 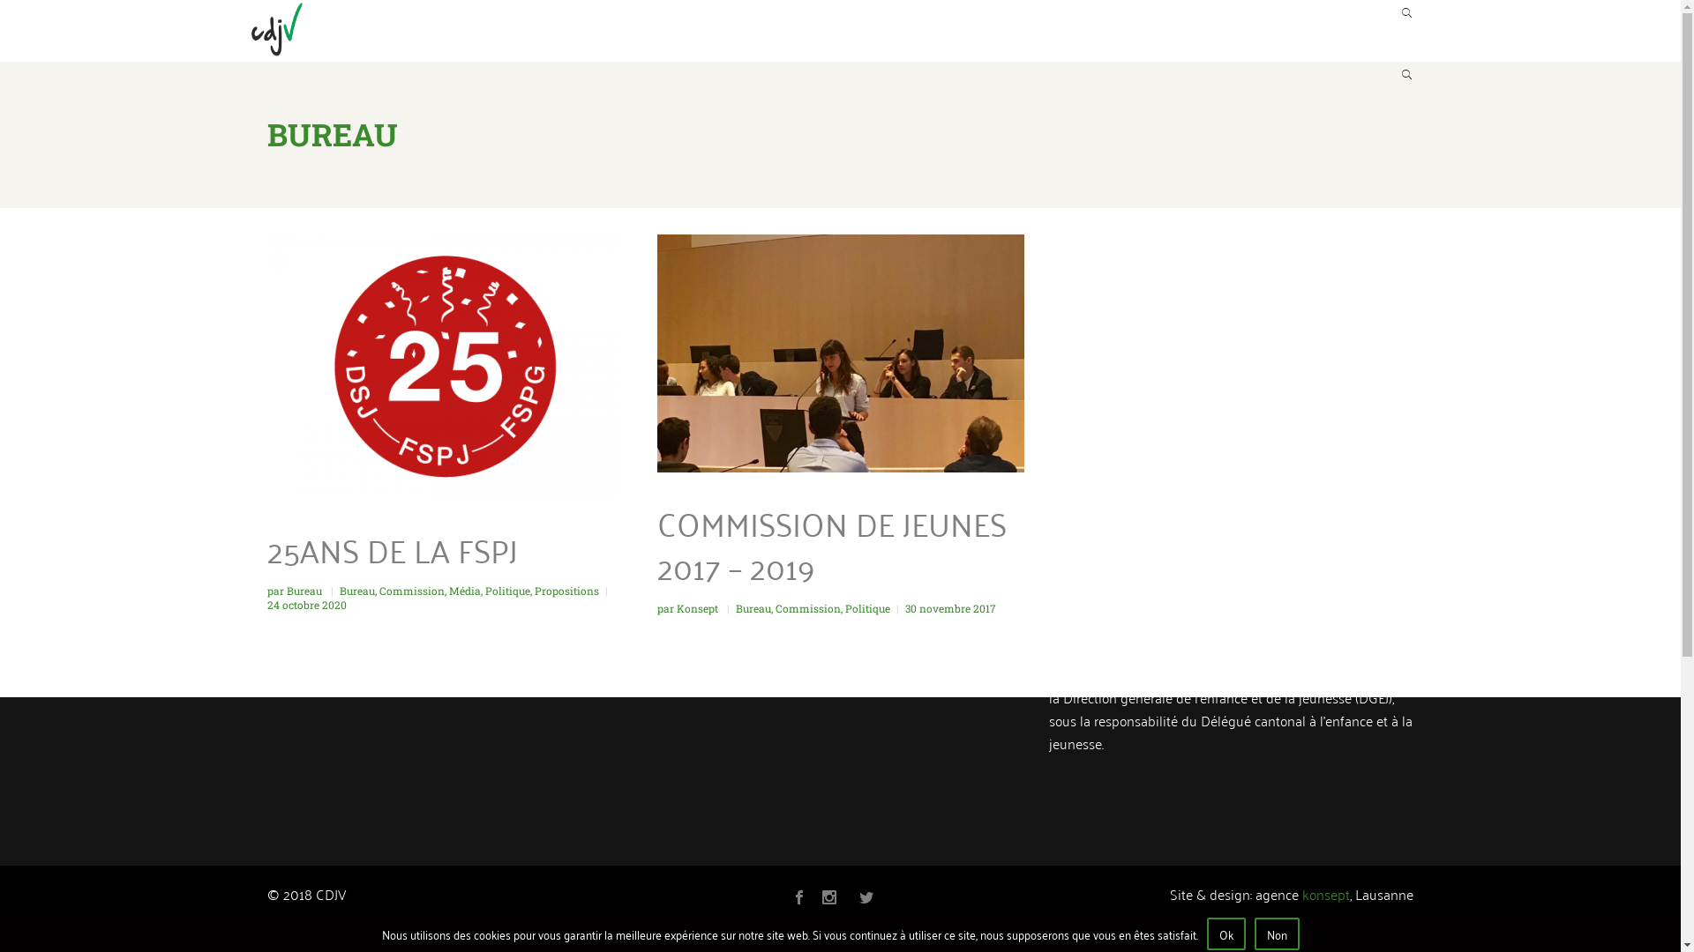 What do you see at coordinates (868, 608) in the screenshot?
I see `Politique` at bounding box center [868, 608].